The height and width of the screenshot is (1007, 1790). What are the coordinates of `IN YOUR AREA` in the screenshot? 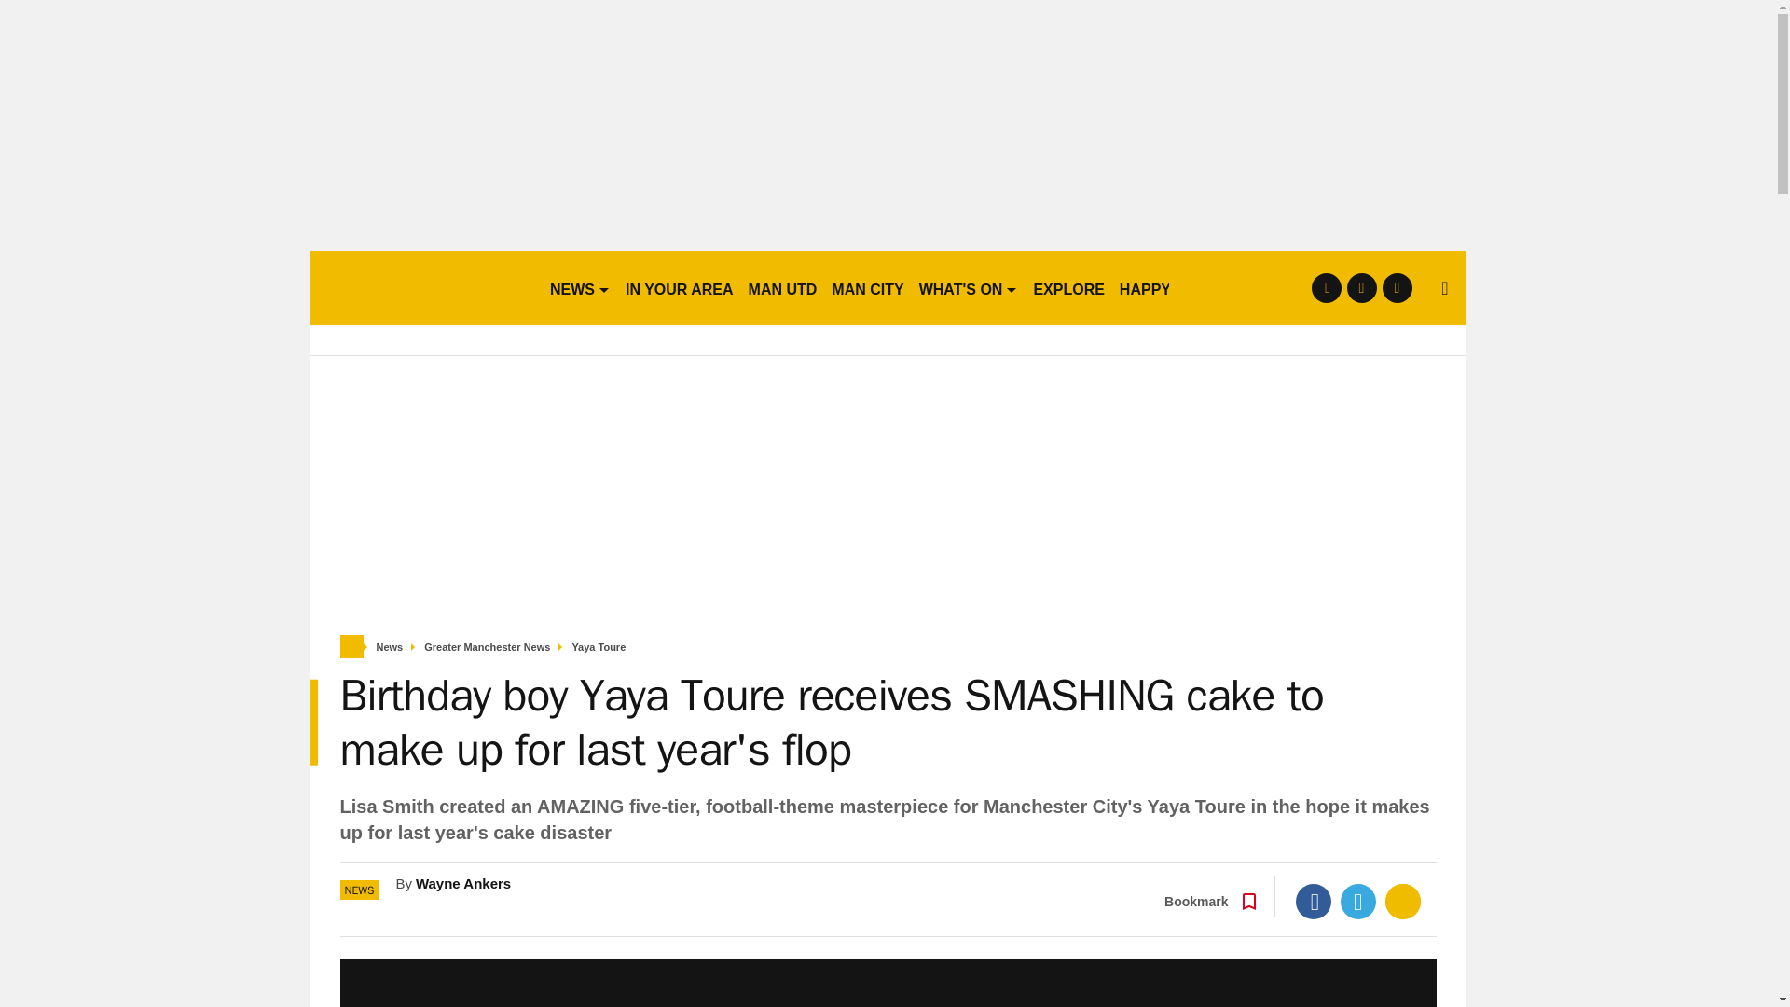 It's located at (679, 287).